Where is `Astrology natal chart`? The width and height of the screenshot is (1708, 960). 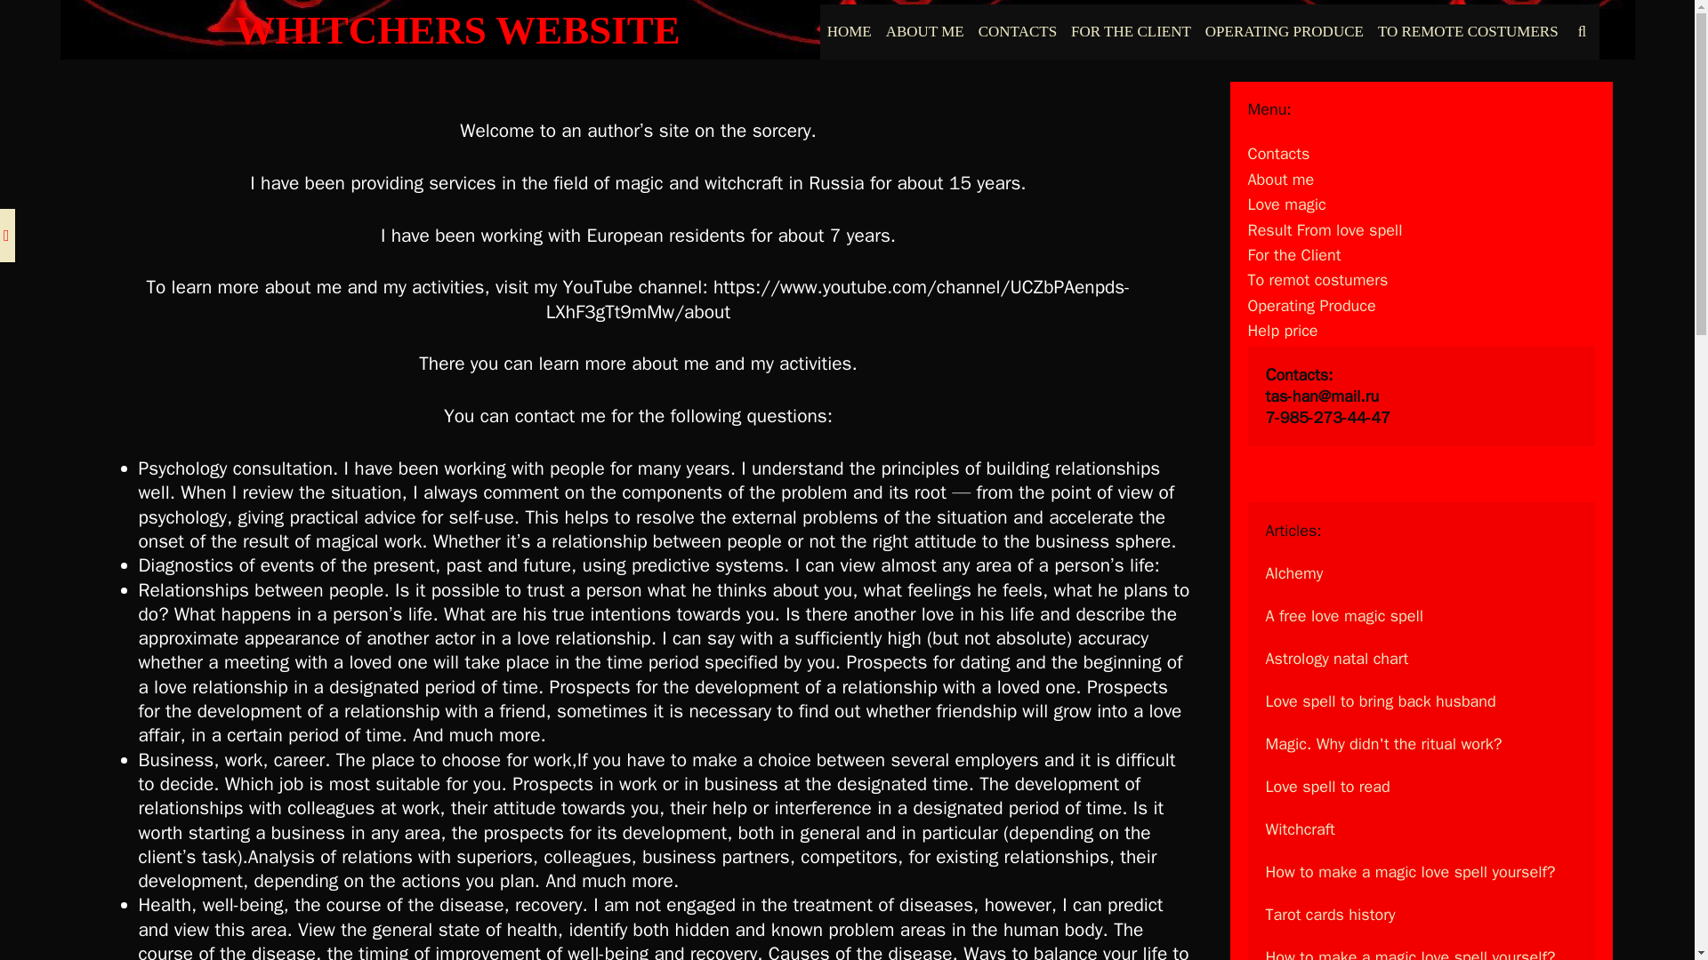
Astrology natal chart is located at coordinates (1336, 658).